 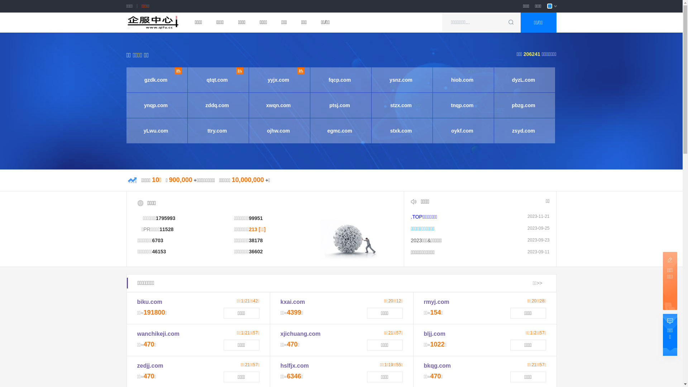 What do you see at coordinates (156, 80) in the screenshot?
I see `gzdk.com` at bounding box center [156, 80].